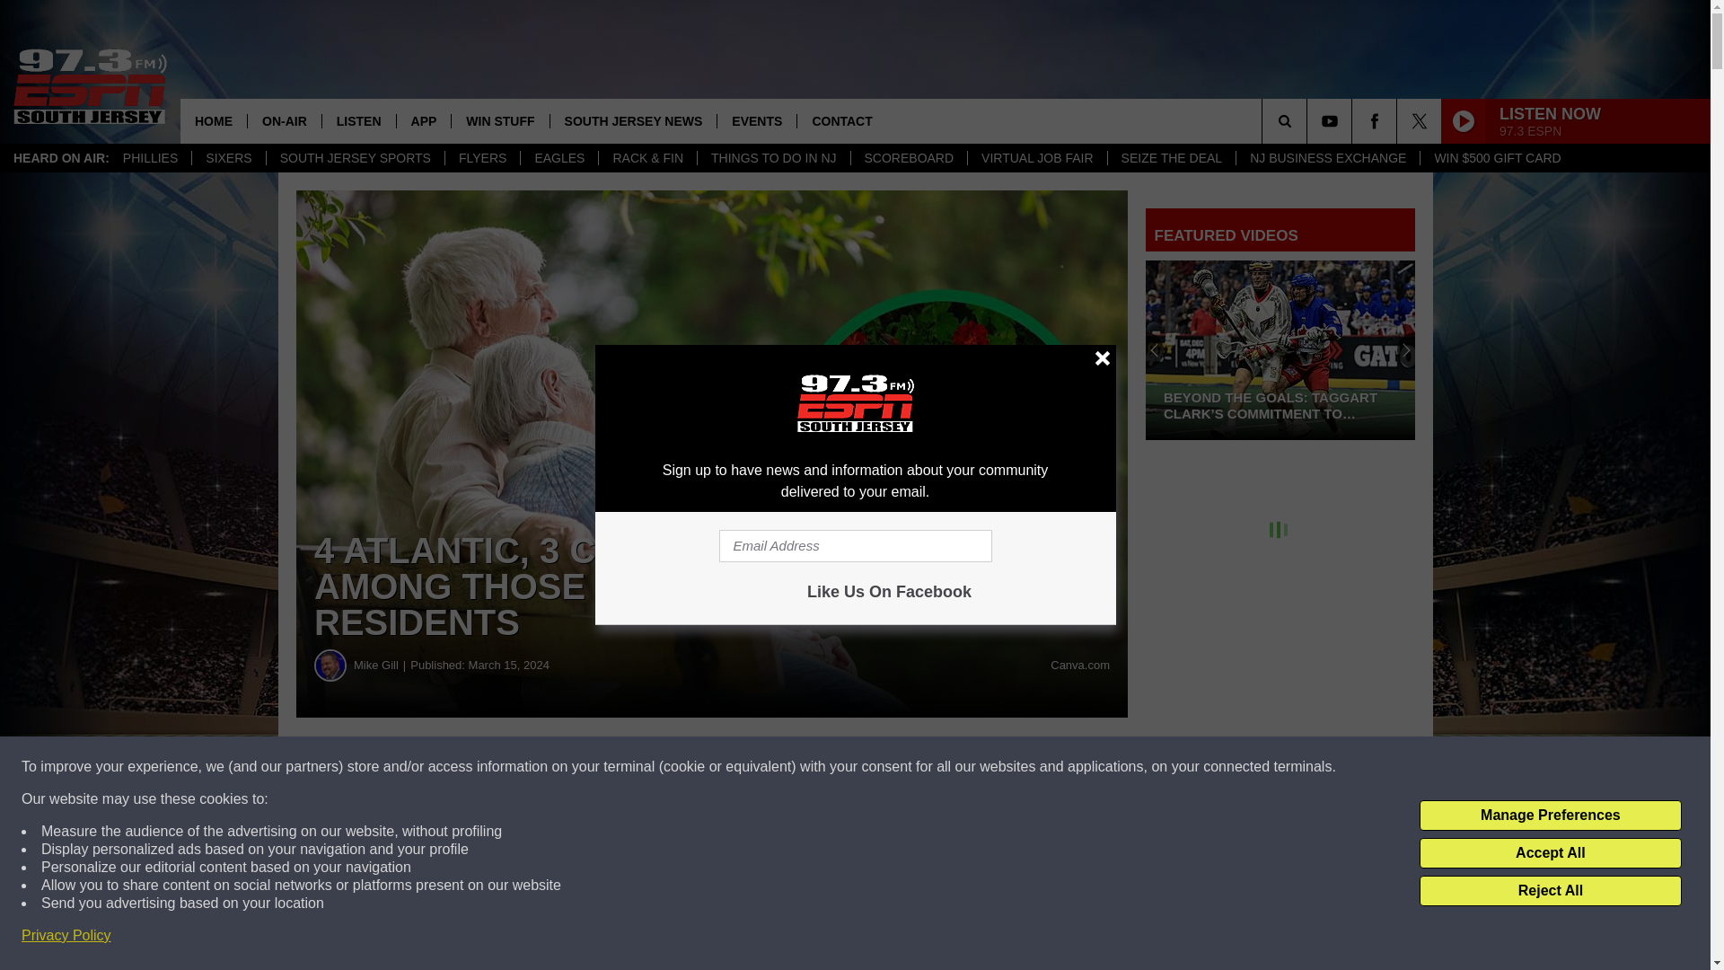  What do you see at coordinates (1036, 158) in the screenshot?
I see `VIRTUAL JOB FAIR` at bounding box center [1036, 158].